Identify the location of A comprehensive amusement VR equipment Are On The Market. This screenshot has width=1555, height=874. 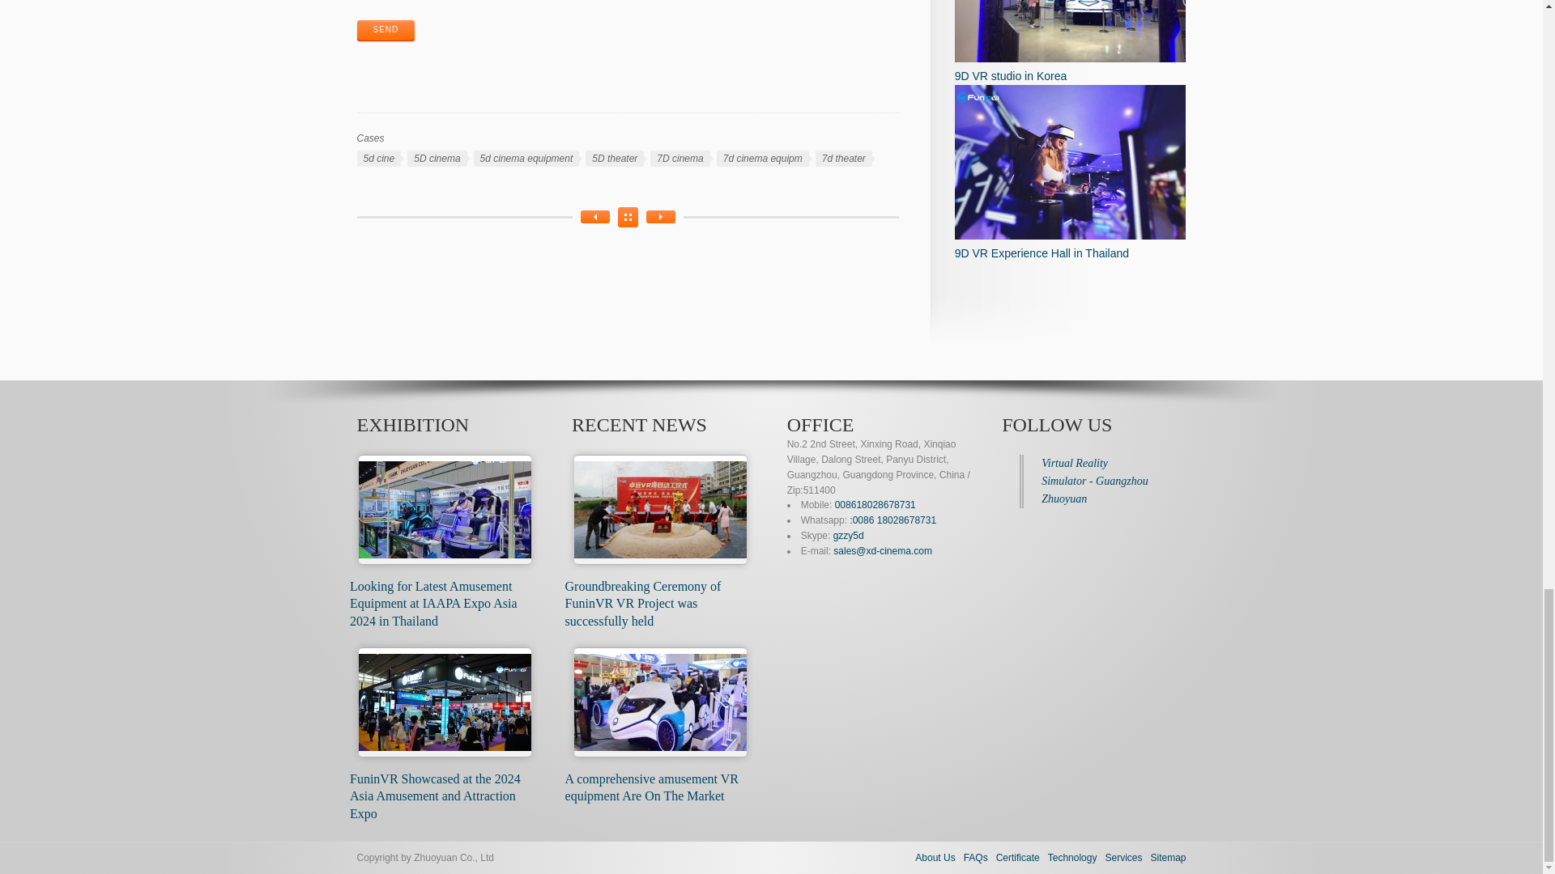
(652, 787).